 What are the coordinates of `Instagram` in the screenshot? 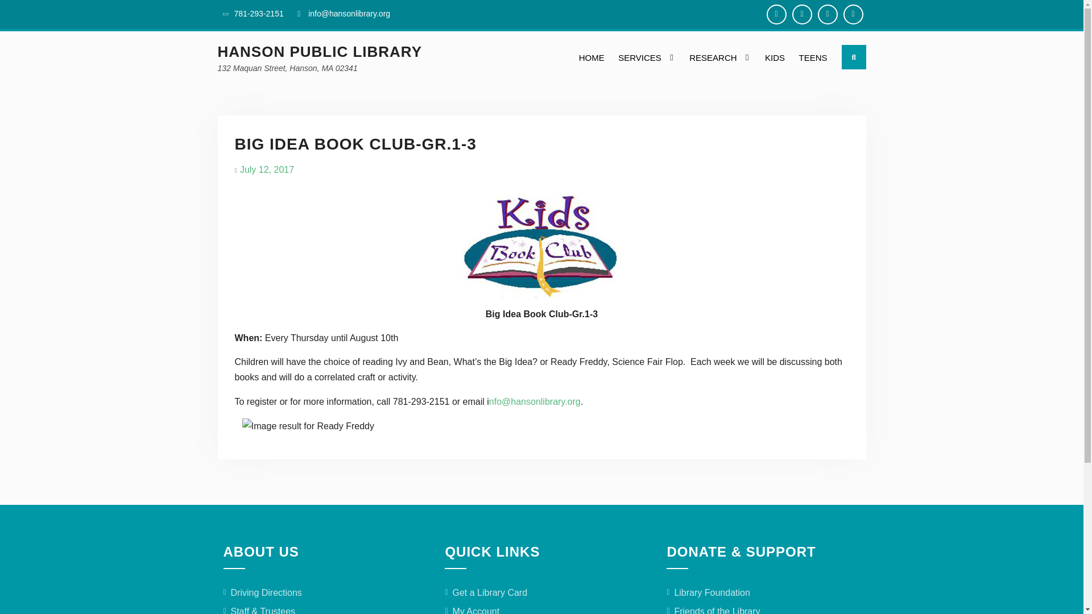 It's located at (801, 14).